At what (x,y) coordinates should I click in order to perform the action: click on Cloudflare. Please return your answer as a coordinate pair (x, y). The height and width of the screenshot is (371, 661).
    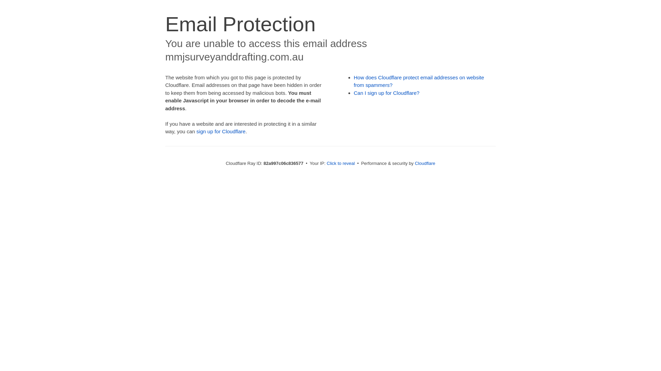
    Looking at the image, I should click on (425, 164).